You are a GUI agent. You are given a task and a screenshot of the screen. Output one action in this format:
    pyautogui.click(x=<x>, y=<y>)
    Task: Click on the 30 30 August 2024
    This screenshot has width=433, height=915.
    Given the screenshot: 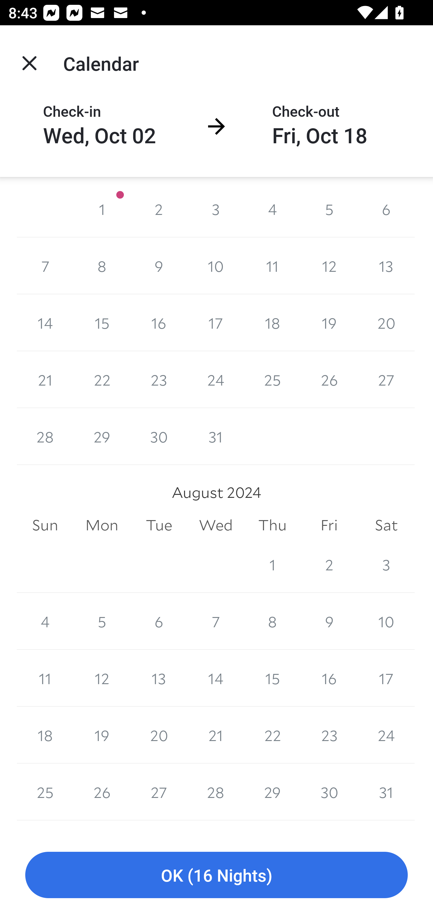 What is the action you would take?
    pyautogui.click(x=329, y=792)
    